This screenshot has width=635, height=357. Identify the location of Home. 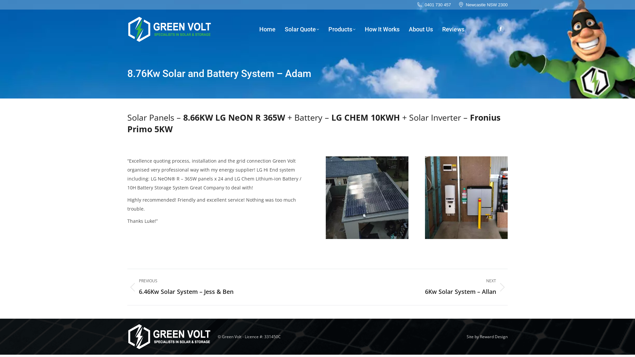
(267, 29).